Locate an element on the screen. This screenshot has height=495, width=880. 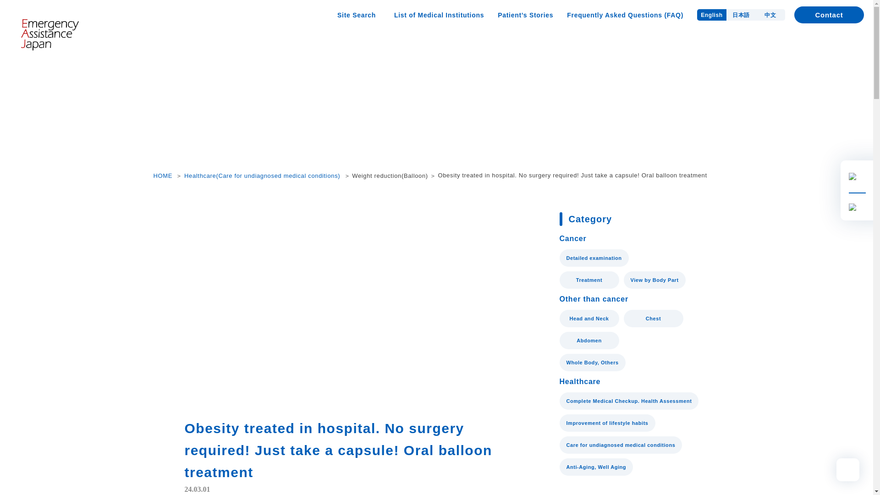
Japanese is located at coordinates (741, 15).